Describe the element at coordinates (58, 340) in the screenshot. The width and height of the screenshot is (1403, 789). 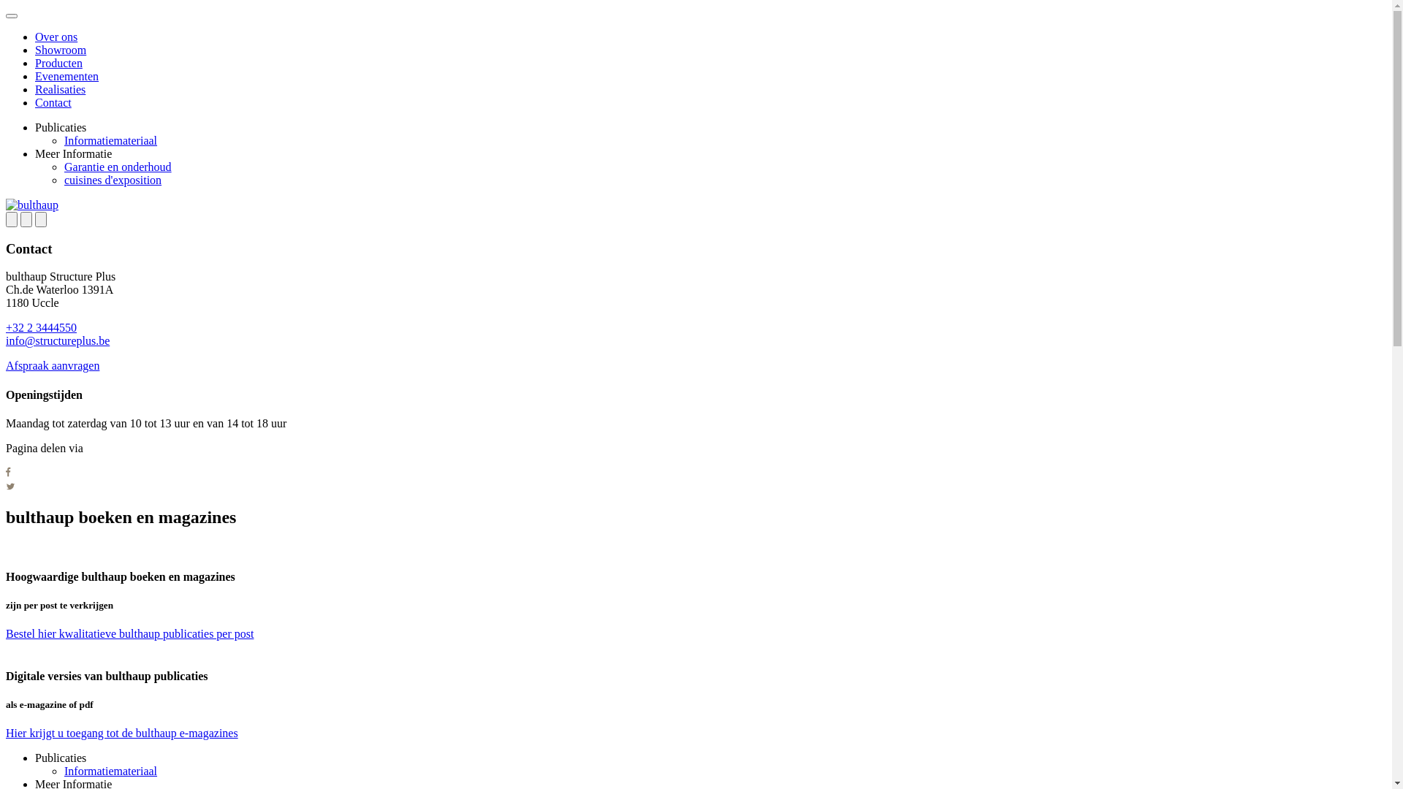
I see `info@structureplus.be` at that location.